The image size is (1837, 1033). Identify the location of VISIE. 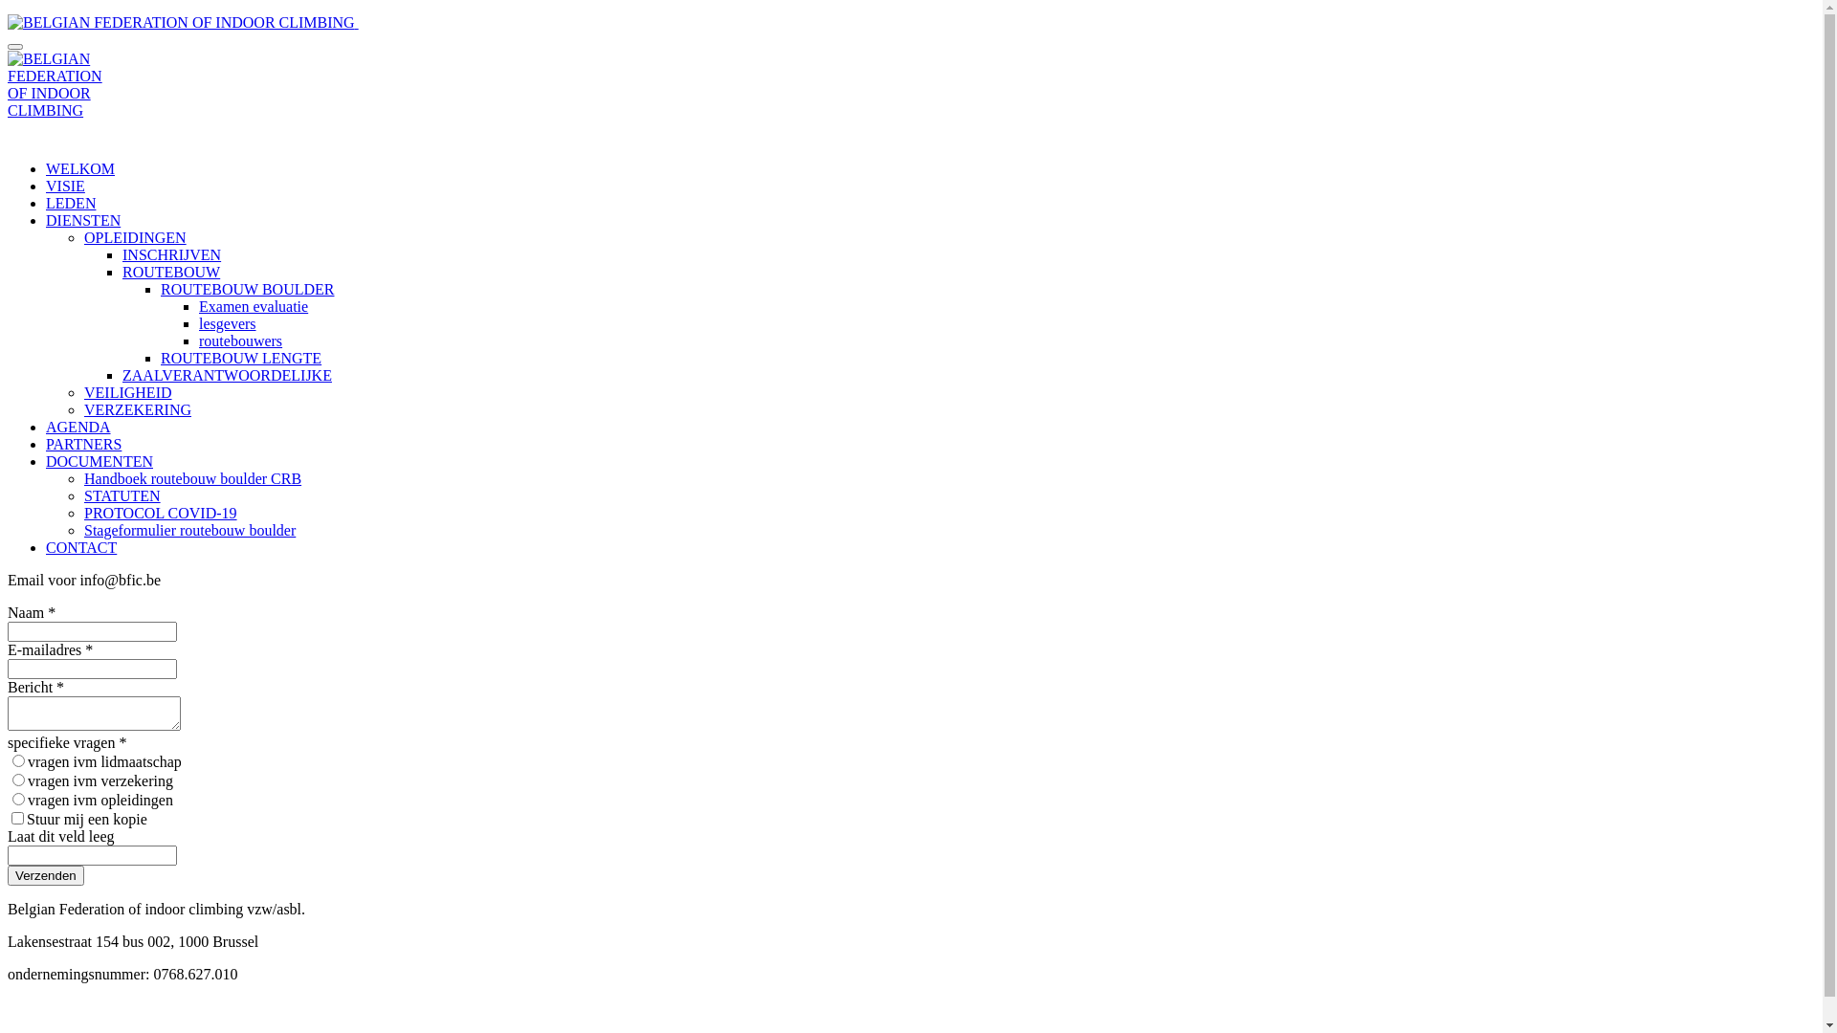
(65, 186).